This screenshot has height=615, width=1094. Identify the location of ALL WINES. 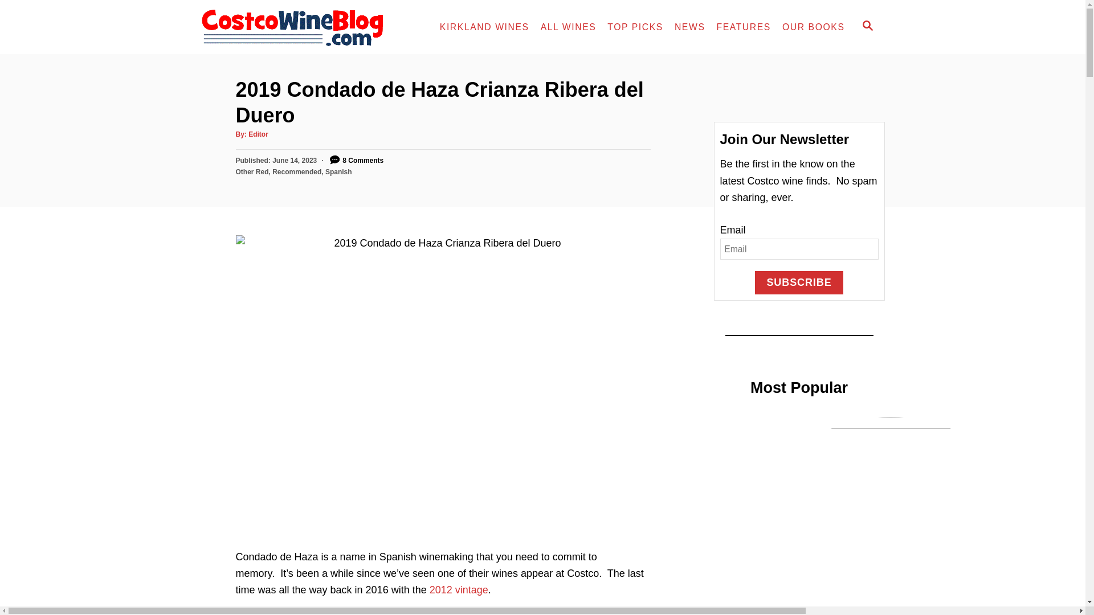
(569, 27).